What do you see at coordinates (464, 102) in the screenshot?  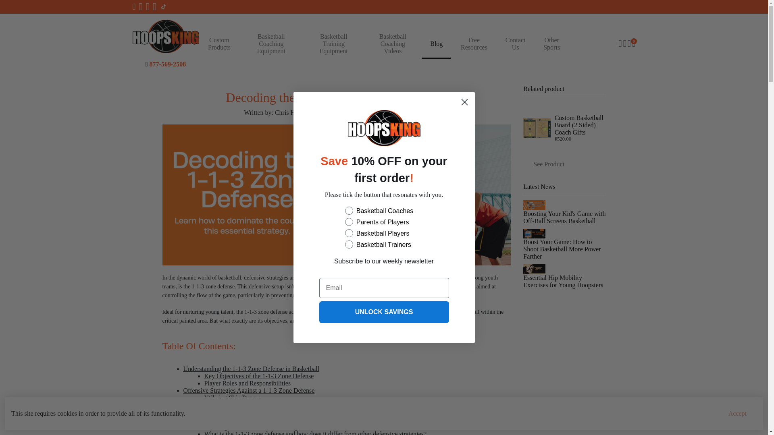 I see `Close dialog 8` at bounding box center [464, 102].